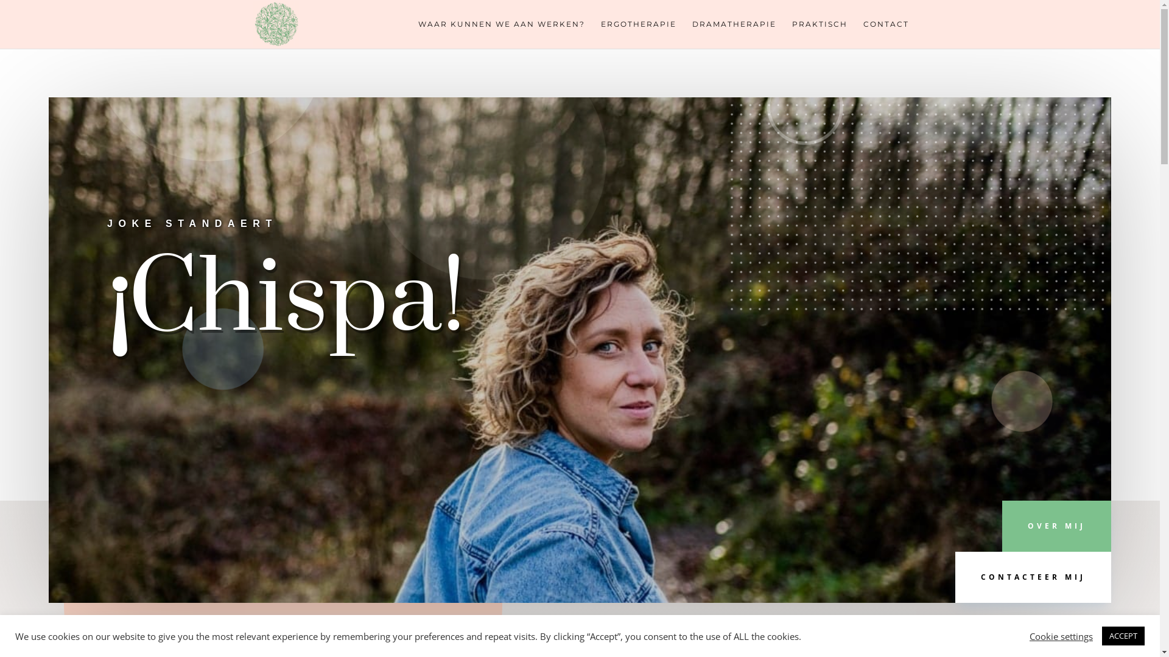 The image size is (1169, 657). I want to click on Cookie settings, so click(1061, 636).